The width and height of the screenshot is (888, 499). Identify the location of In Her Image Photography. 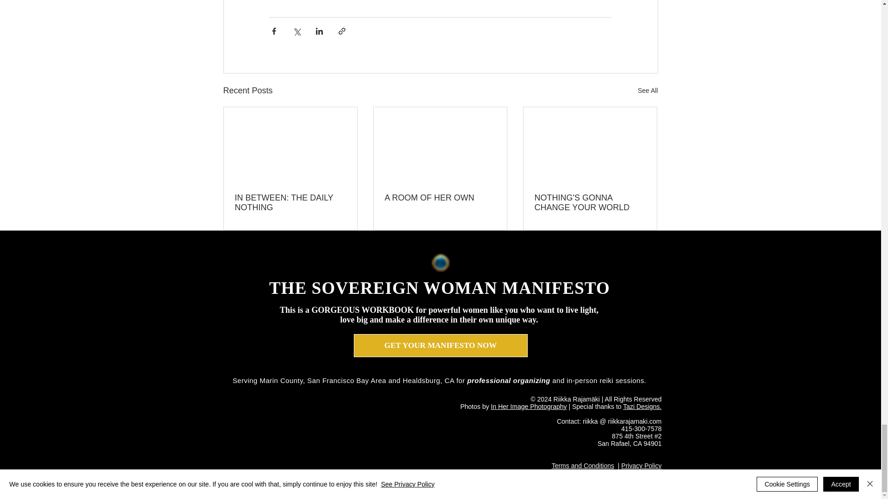
(528, 406).